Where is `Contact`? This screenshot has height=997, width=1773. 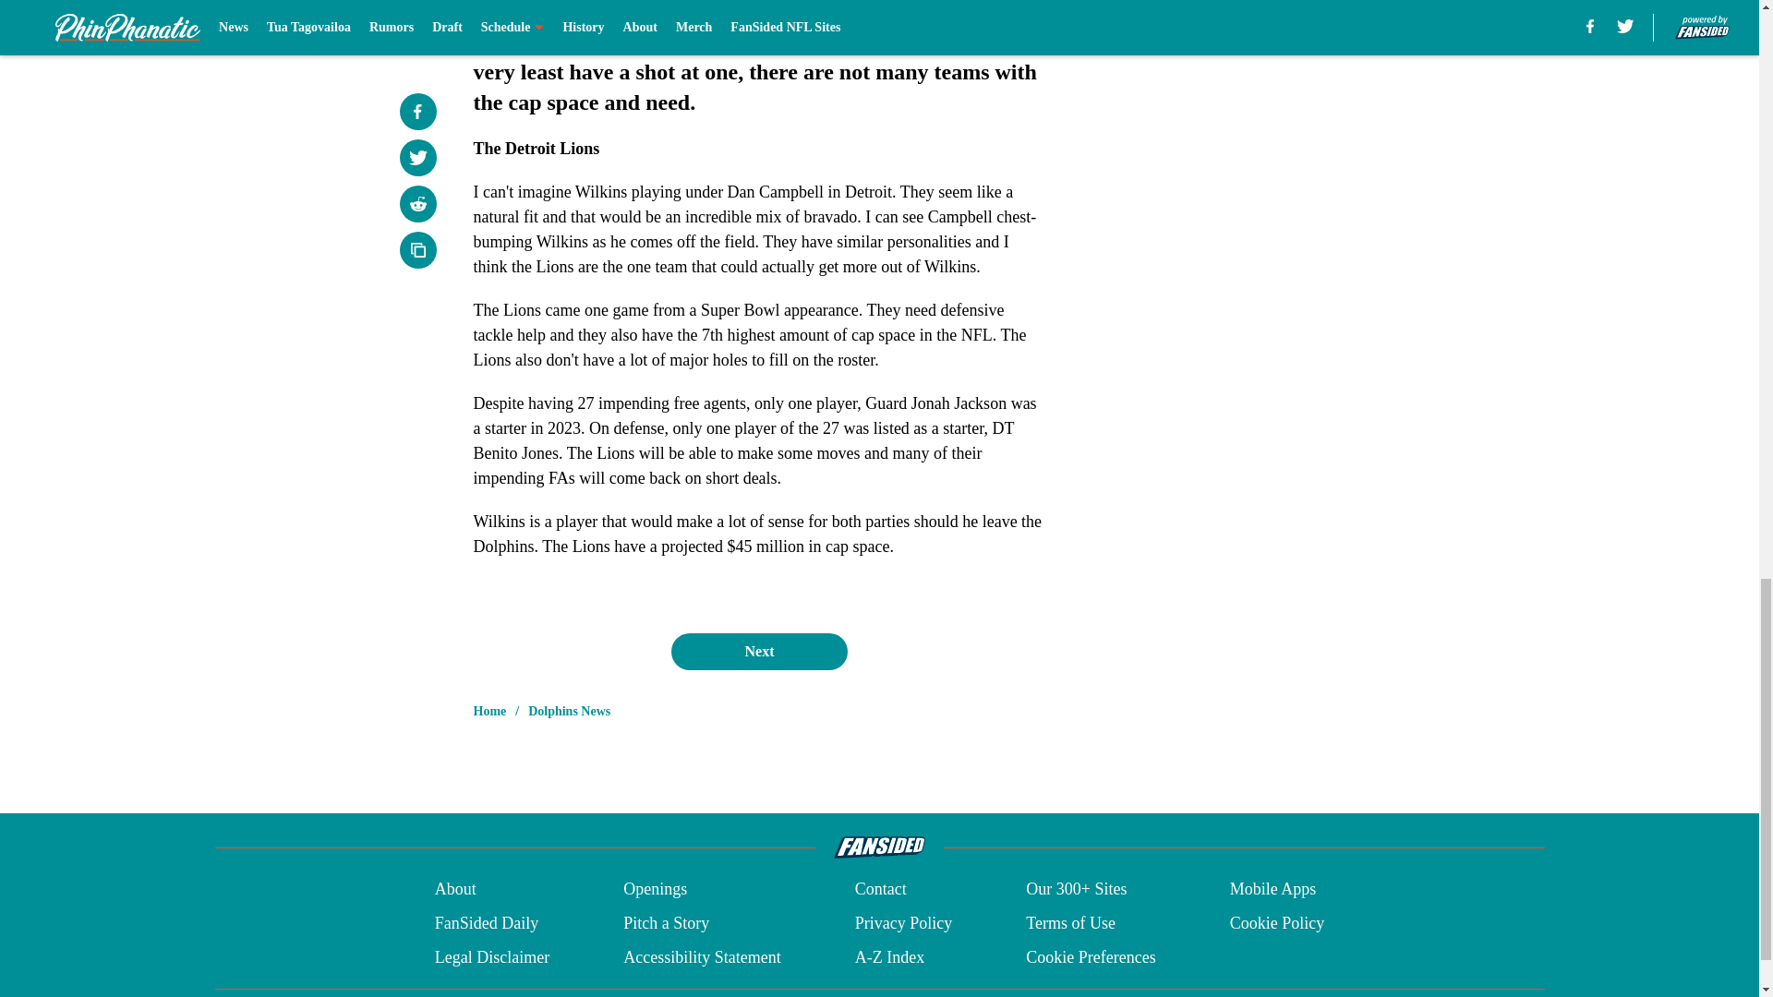 Contact is located at coordinates (880, 890).